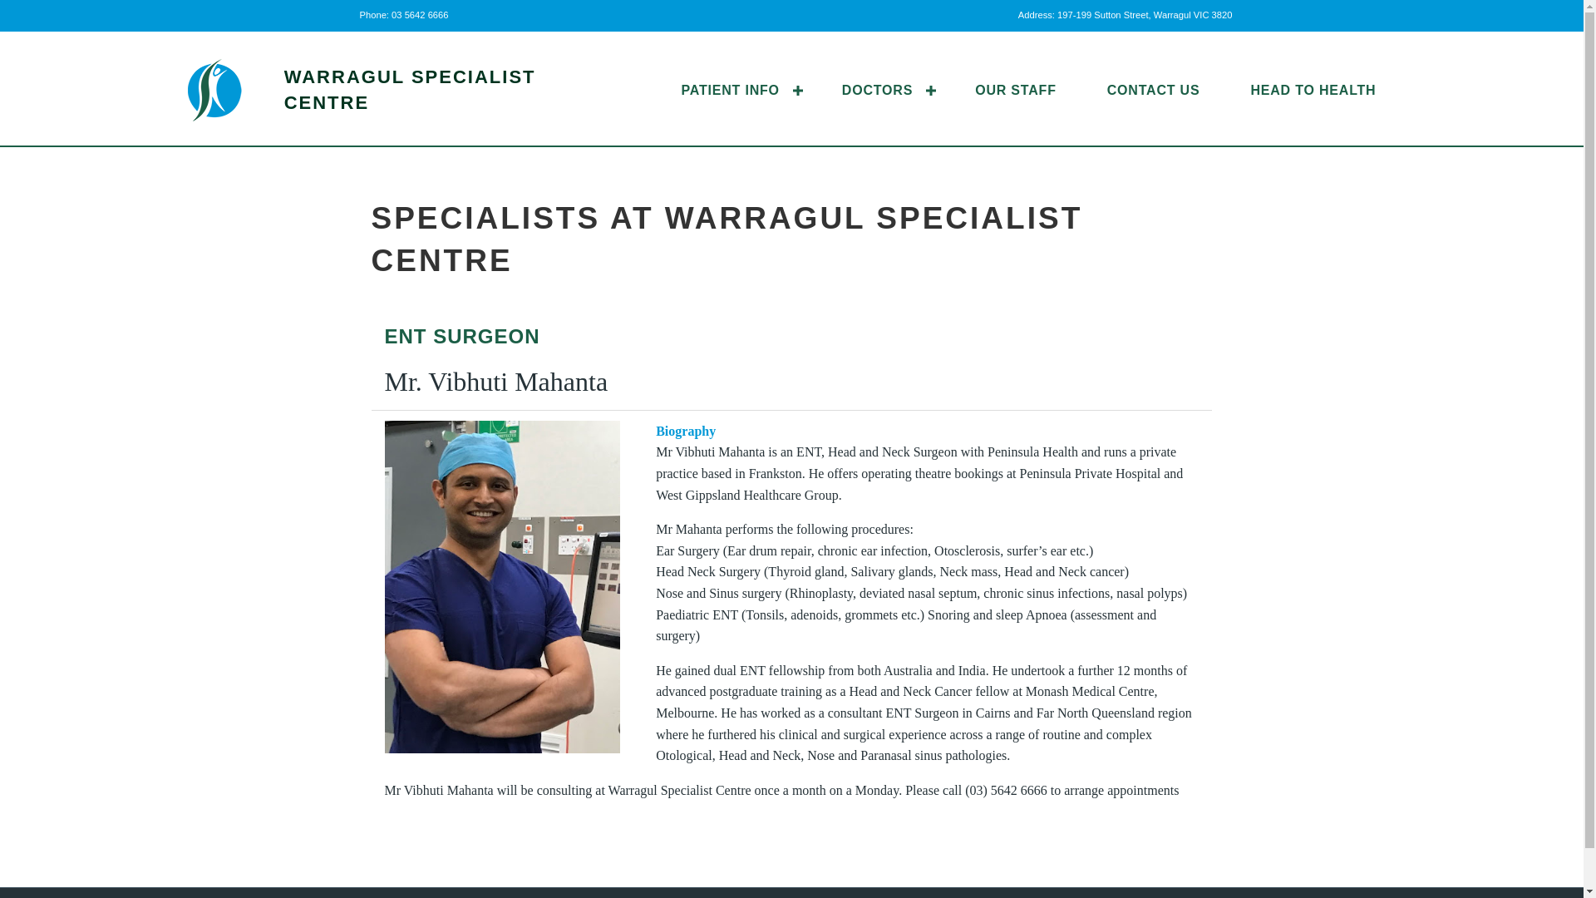 The height and width of the screenshot is (898, 1596). Describe the element at coordinates (214, 90) in the screenshot. I see `warragul-specialist-centre-logo-header` at that location.